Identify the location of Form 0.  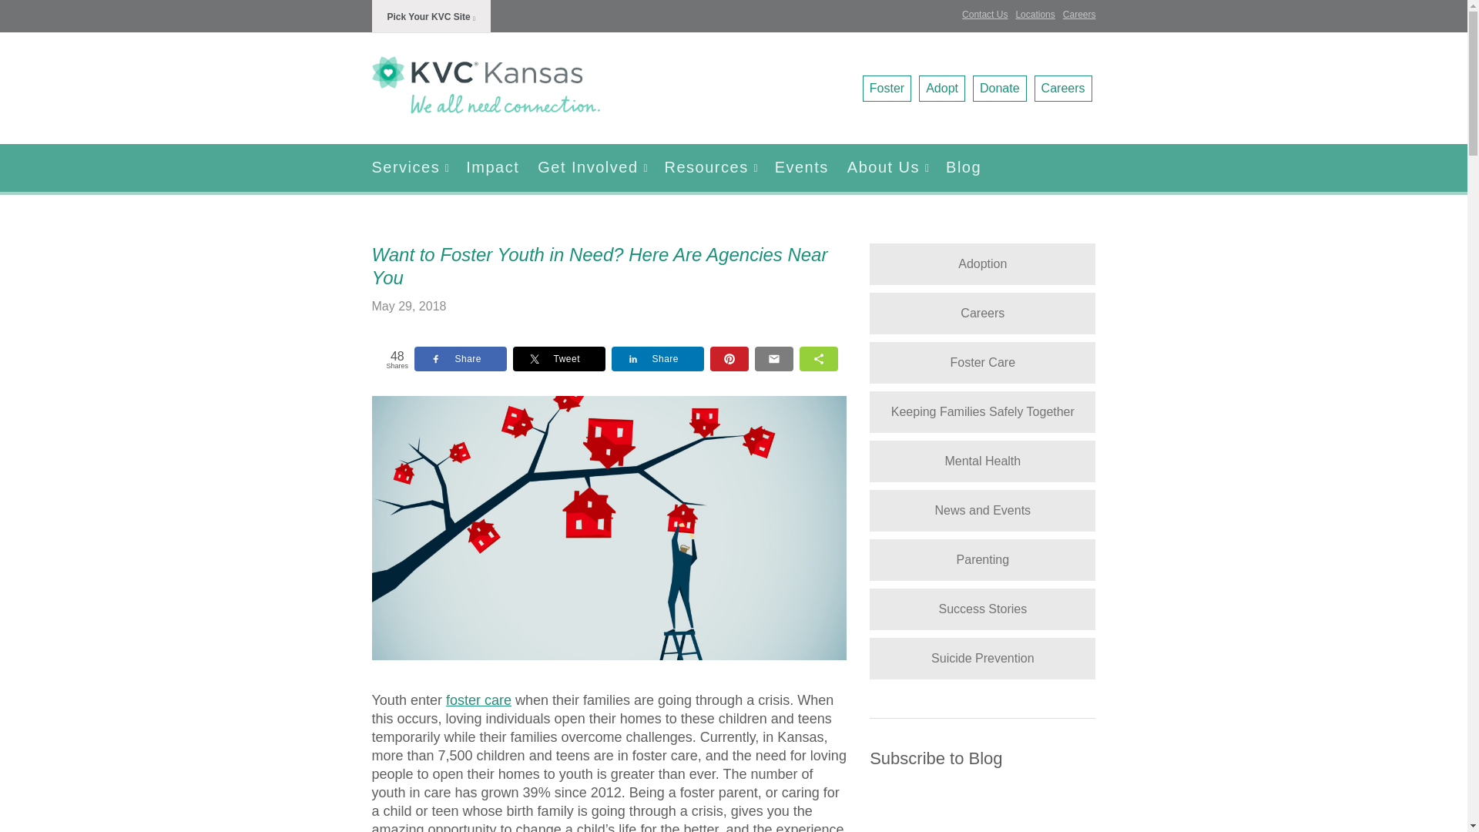
(982, 815).